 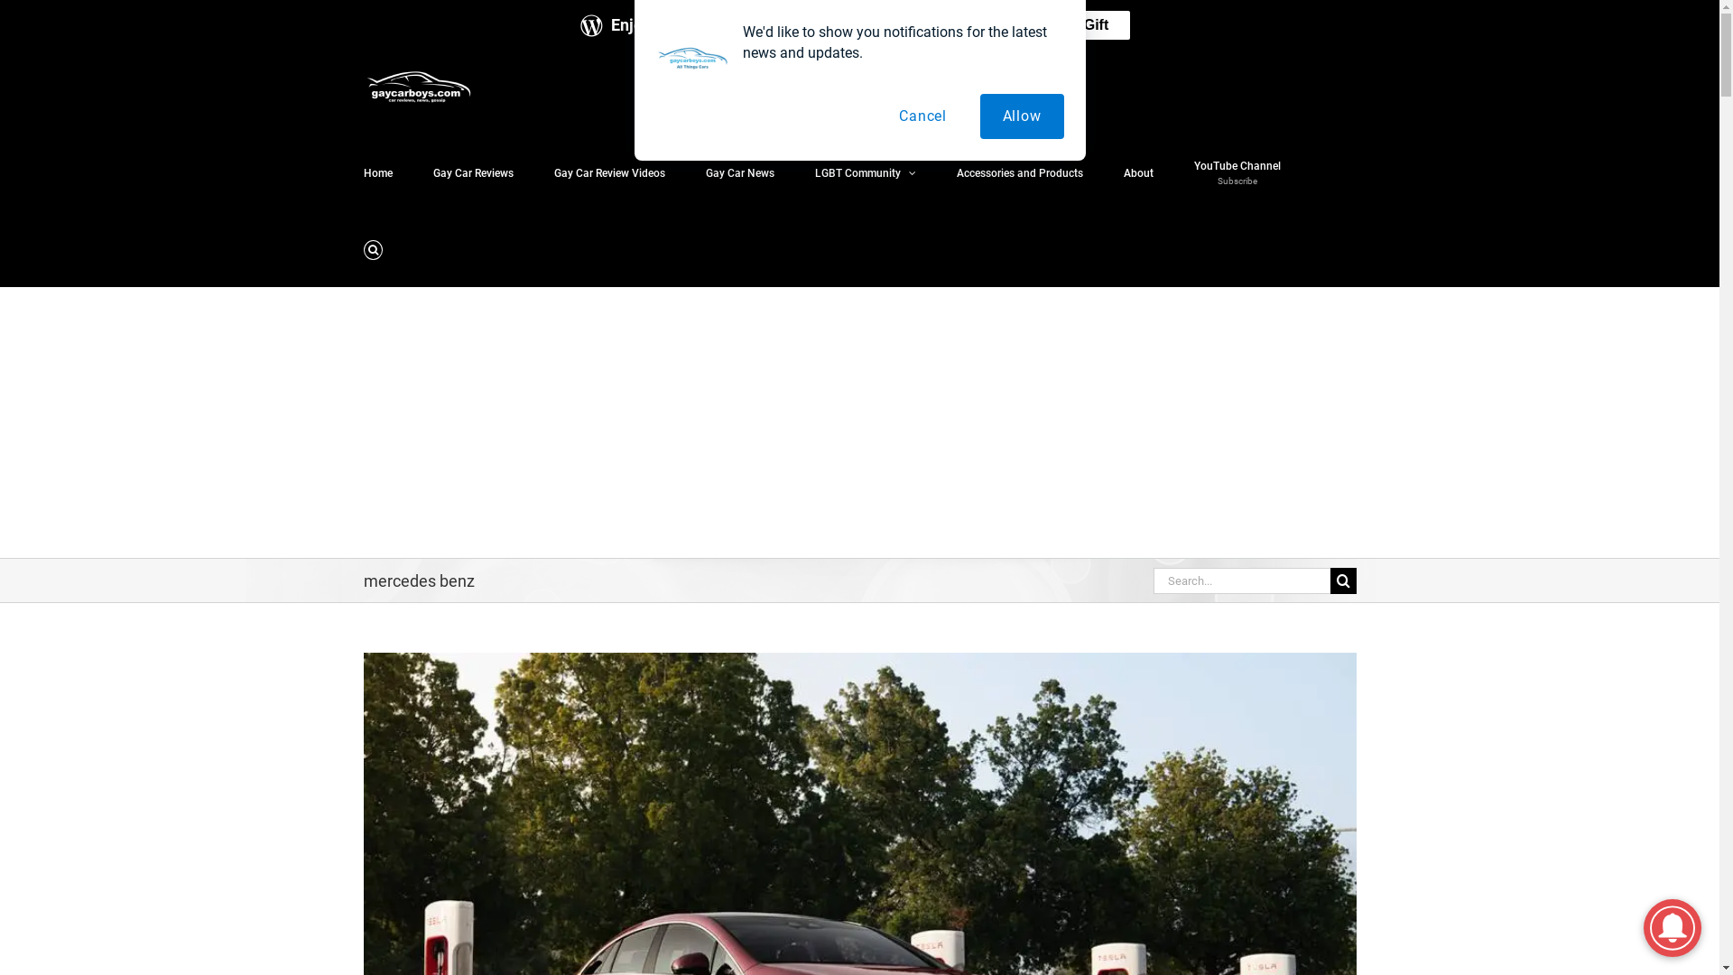 I want to click on LGBT Community, so click(x=865, y=172).